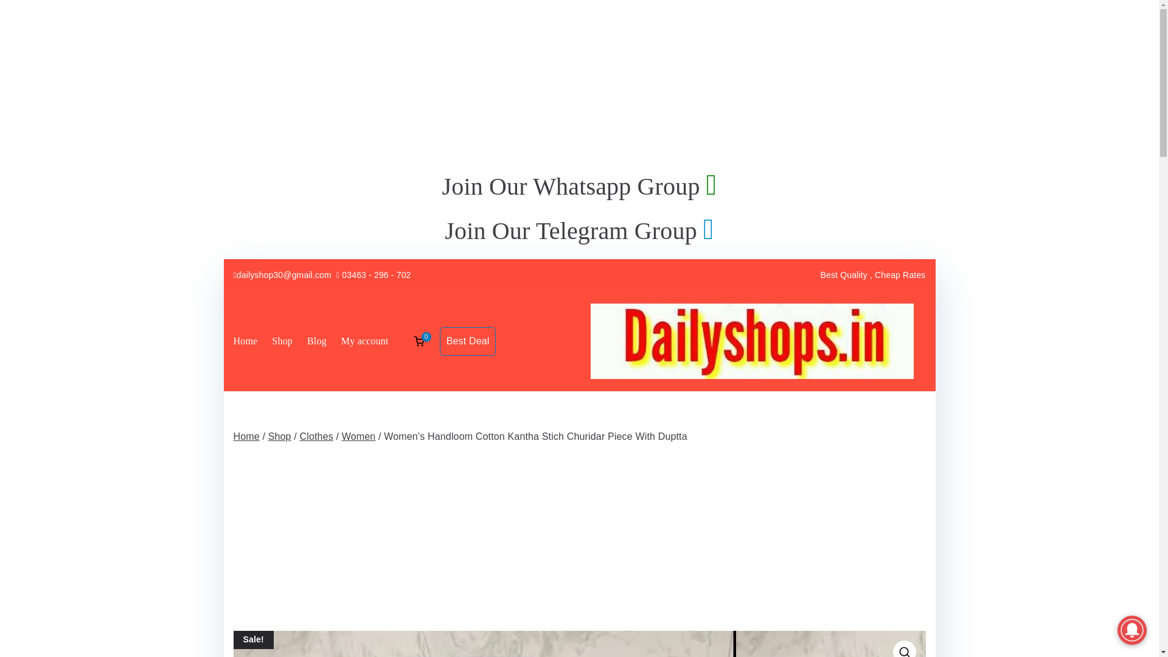  Describe the element at coordinates (316, 436) in the screenshot. I see `Clothes` at that location.